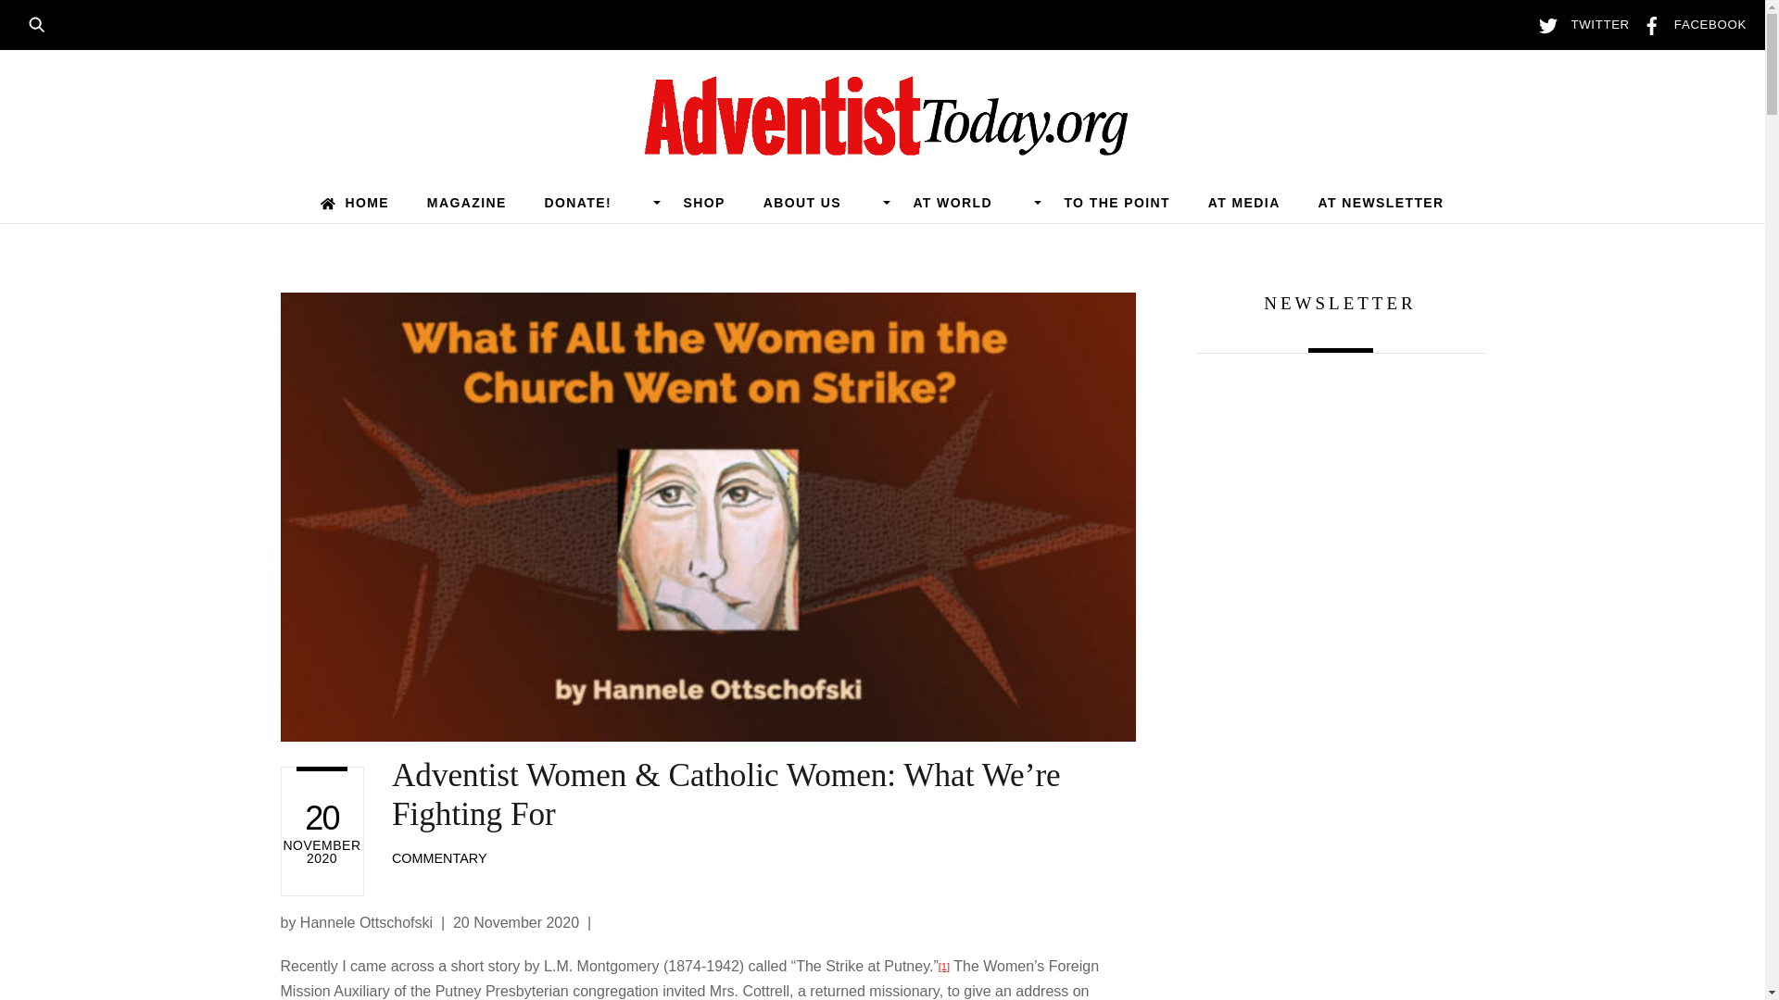 Image resolution: width=1779 pixels, height=1000 pixels. Describe the element at coordinates (1381, 202) in the screenshot. I see `AT NEWSLETTER` at that location.